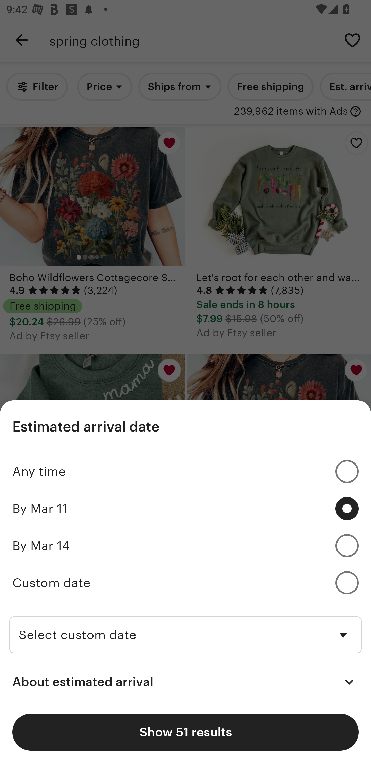 Image resolution: width=371 pixels, height=763 pixels. I want to click on Select custom date, so click(185, 627).